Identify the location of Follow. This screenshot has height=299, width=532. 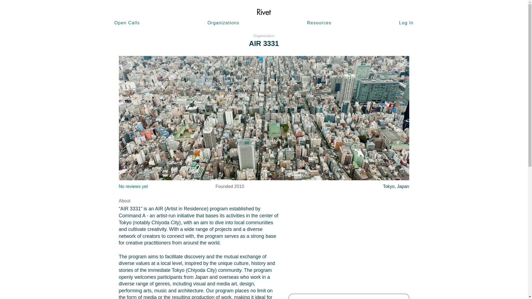
(349, 296).